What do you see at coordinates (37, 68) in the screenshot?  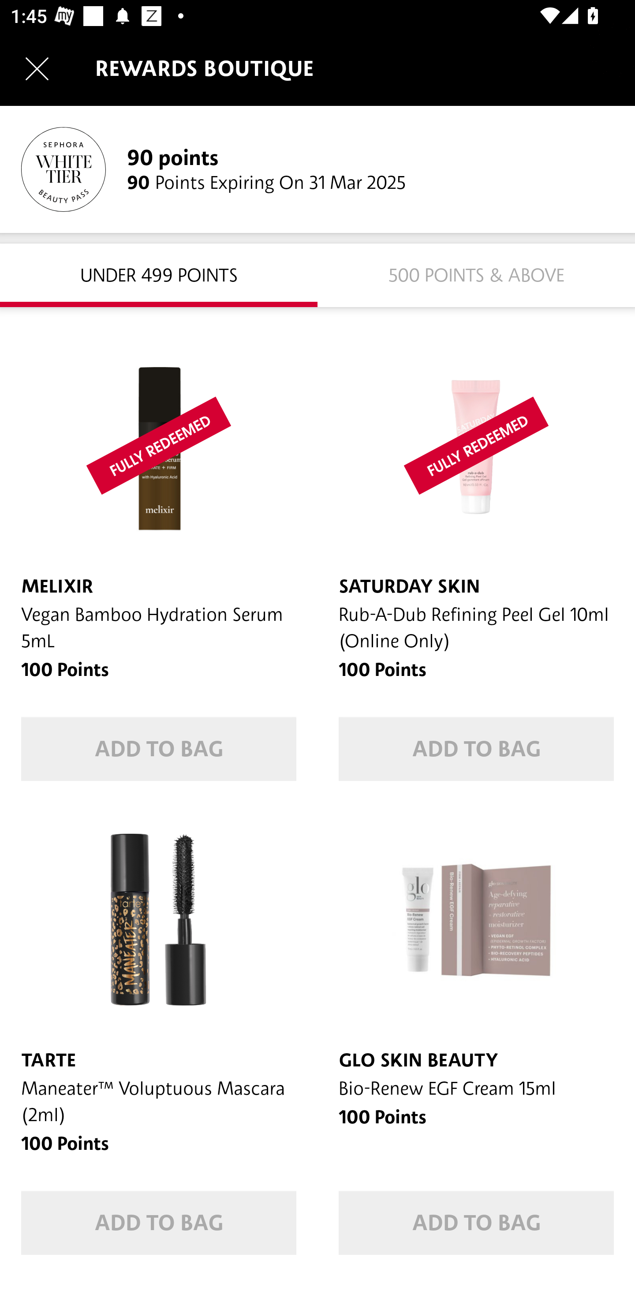 I see `Navigate up` at bounding box center [37, 68].